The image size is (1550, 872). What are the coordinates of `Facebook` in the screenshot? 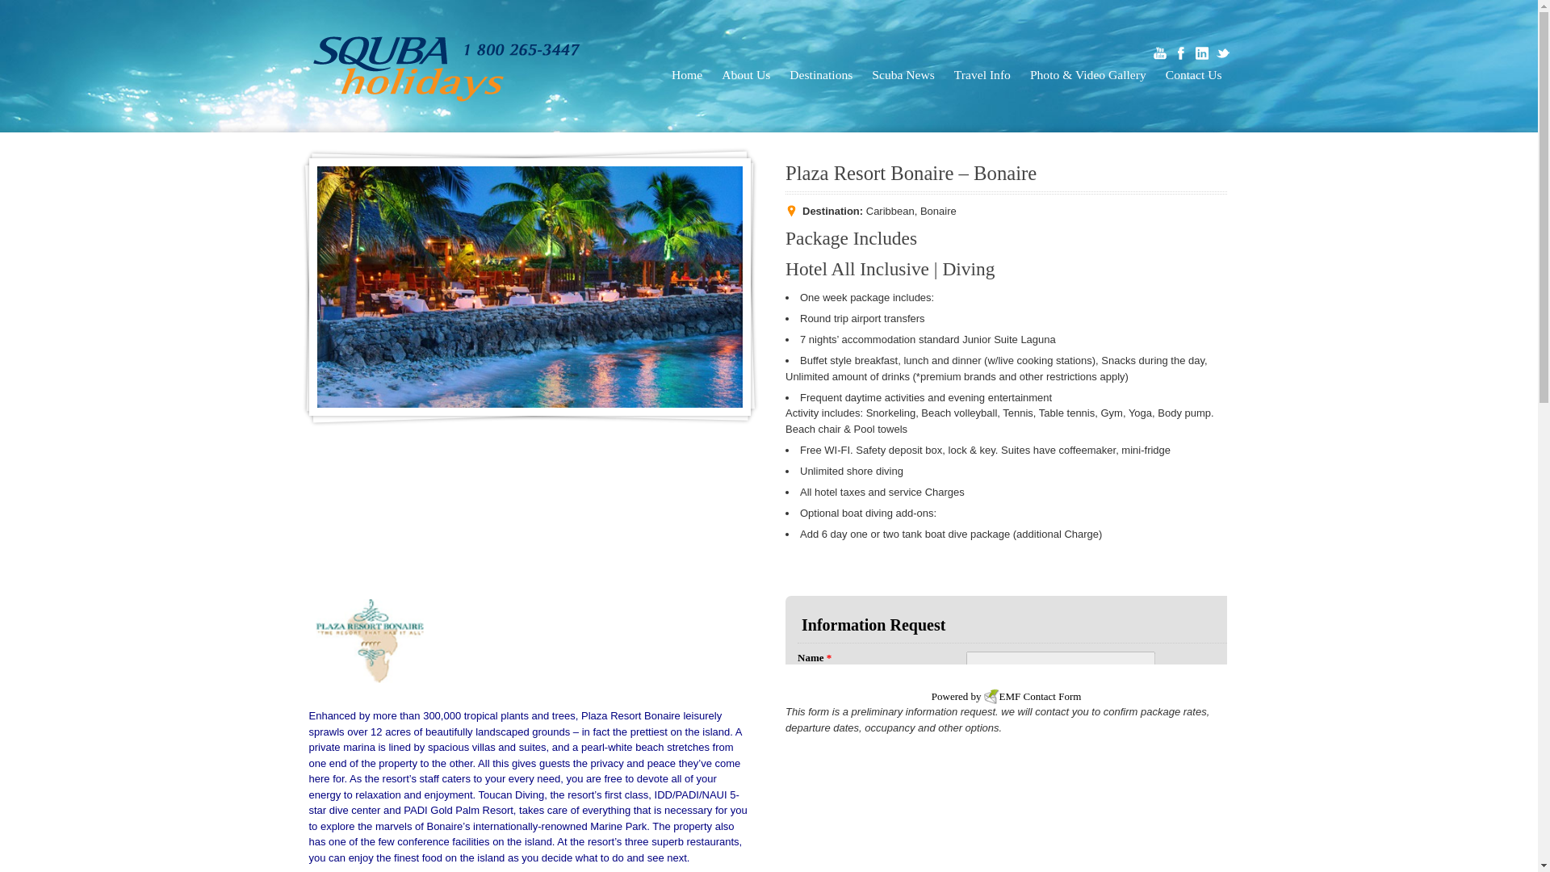 It's located at (1180, 53).